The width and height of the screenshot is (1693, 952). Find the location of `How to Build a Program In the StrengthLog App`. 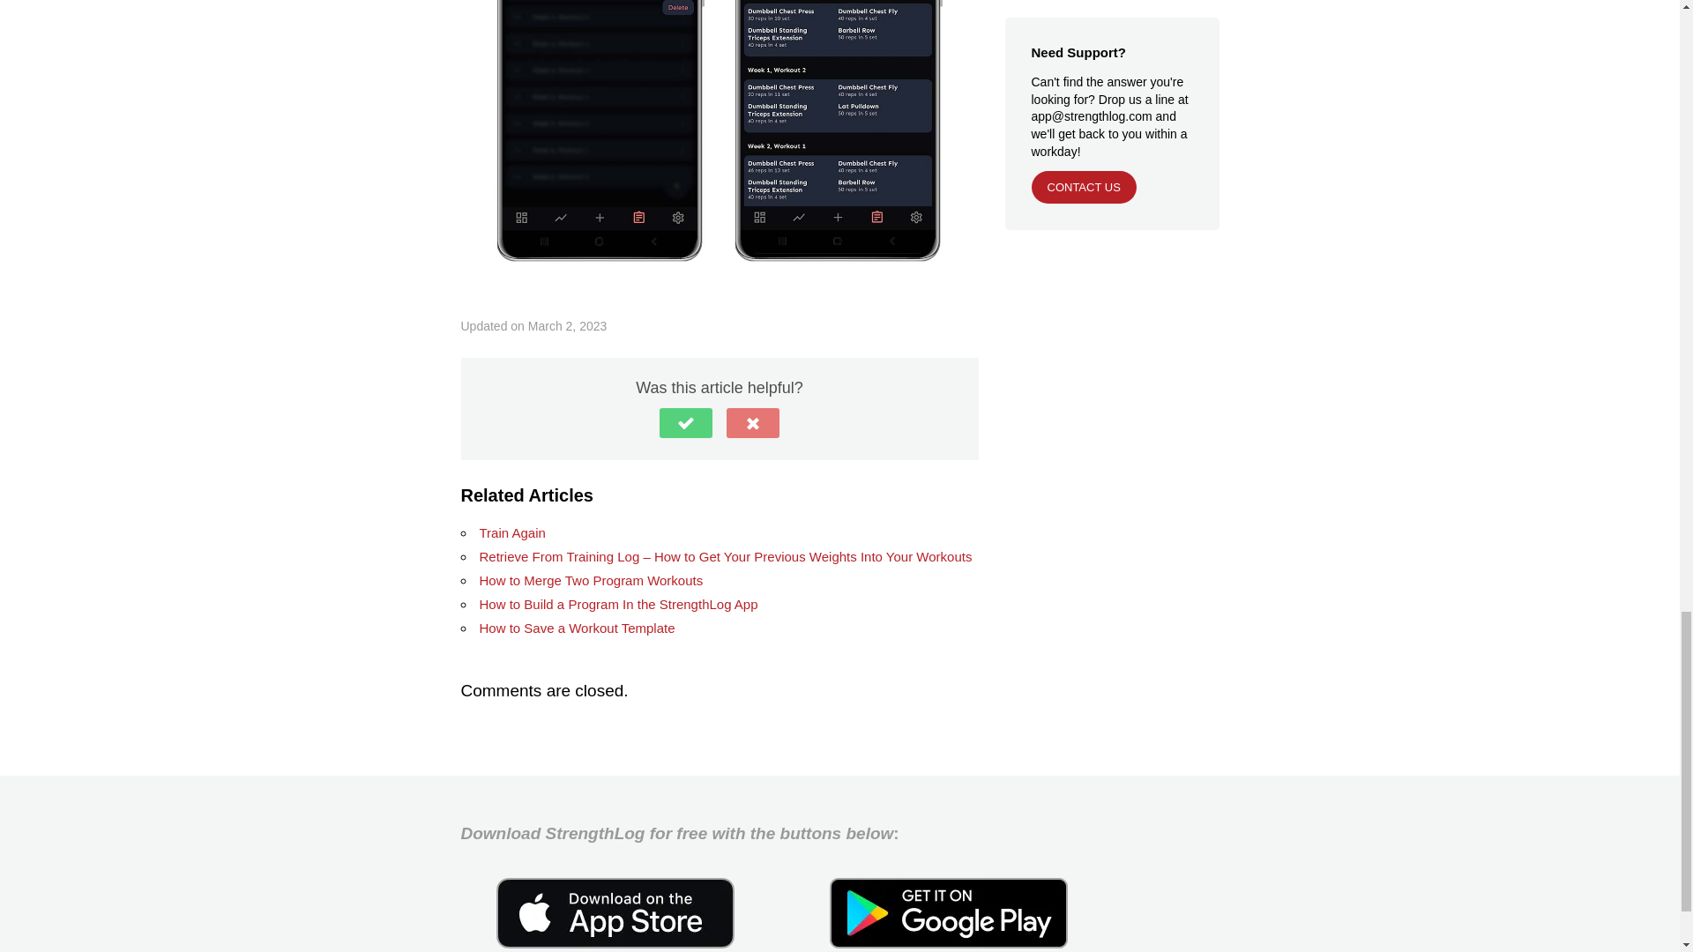

How to Build a Program In the StrengthLog App is located at coordinates (619, 605).